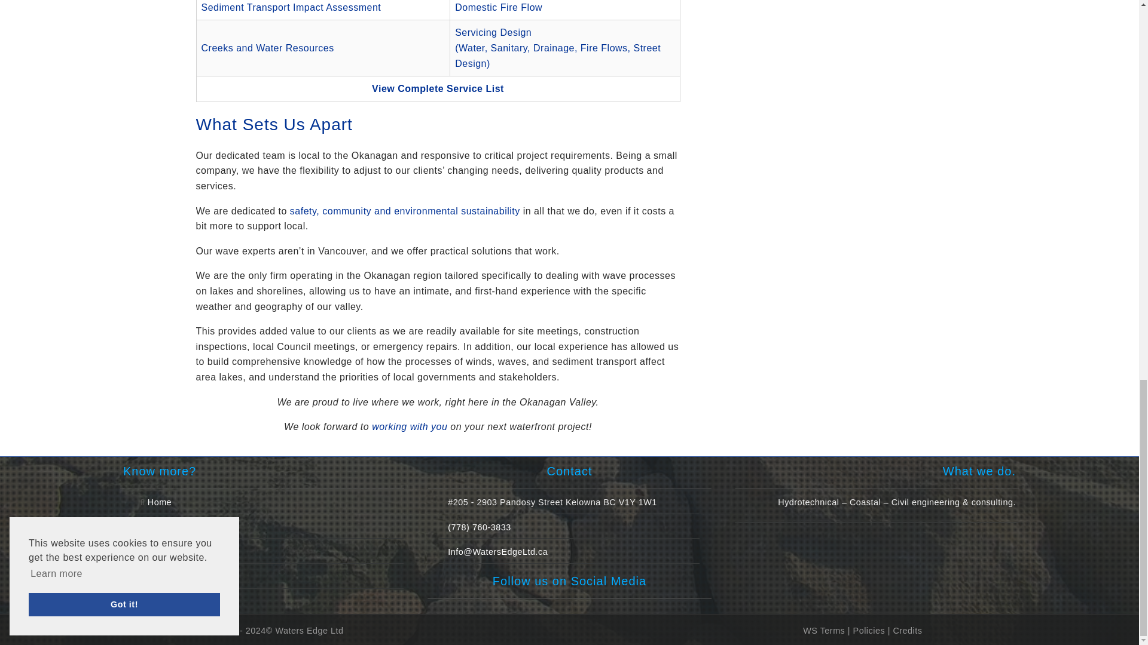 The height and width of the screenshot is (645, 1148). Describe the element at coordinates (405, 210) in the screenshot. I see `safety, community and environmental sustainability` at that location.